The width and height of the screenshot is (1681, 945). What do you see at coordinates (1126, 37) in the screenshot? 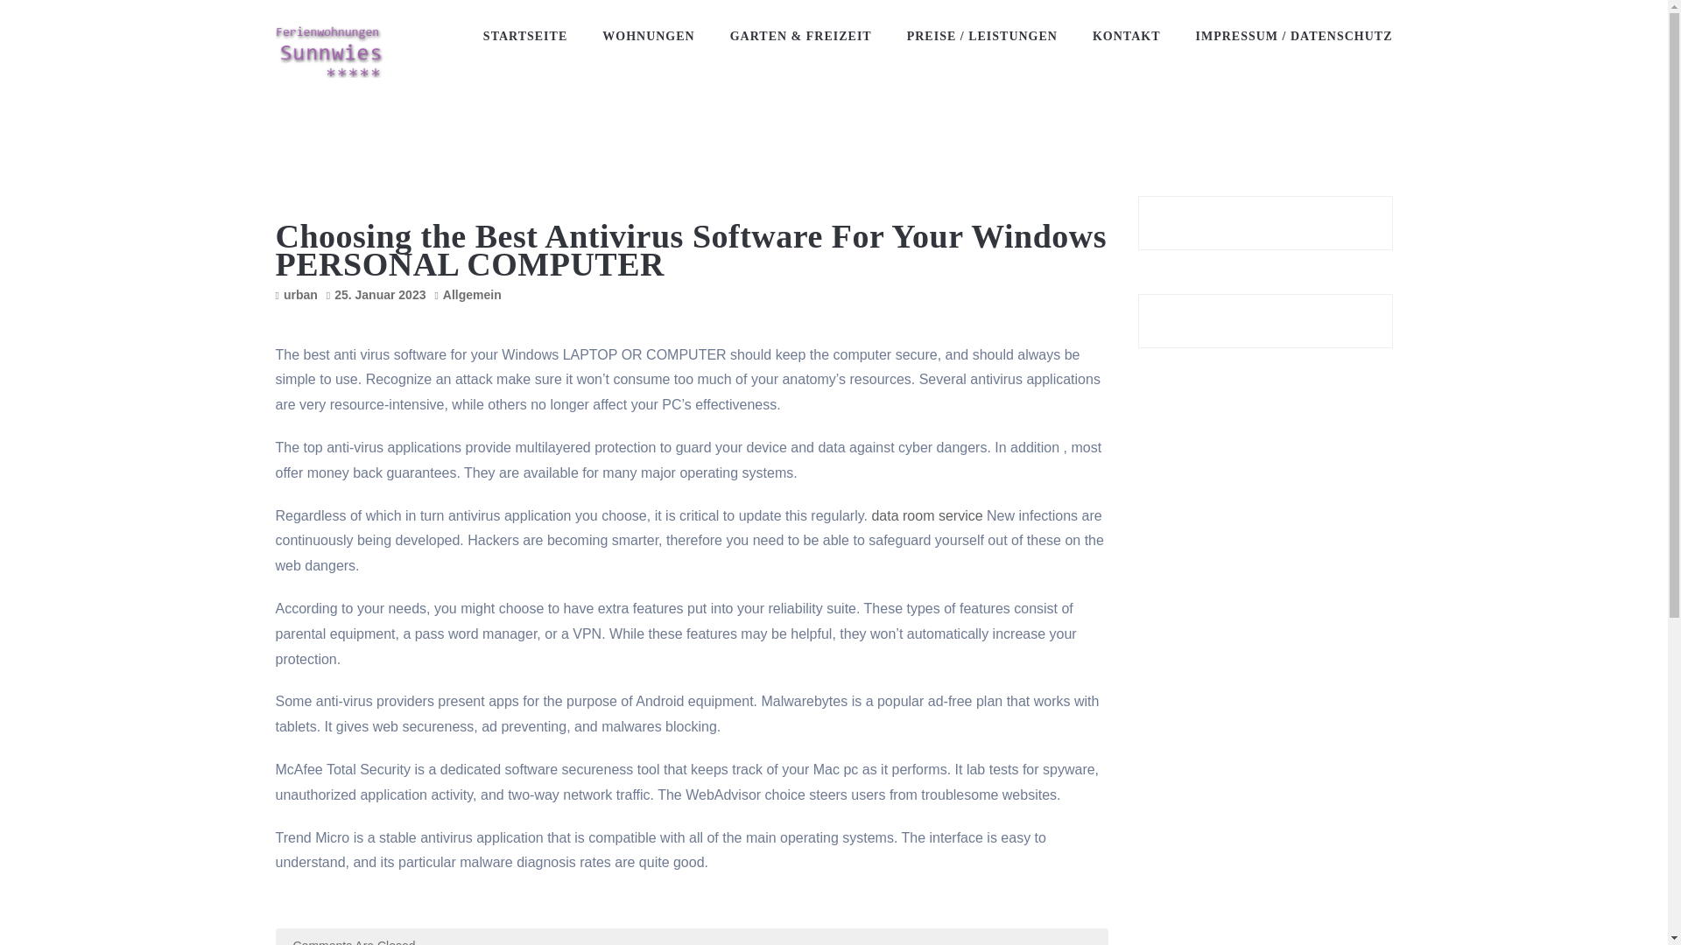
I see `KONTAKT` at bounding box center [1126, 37].